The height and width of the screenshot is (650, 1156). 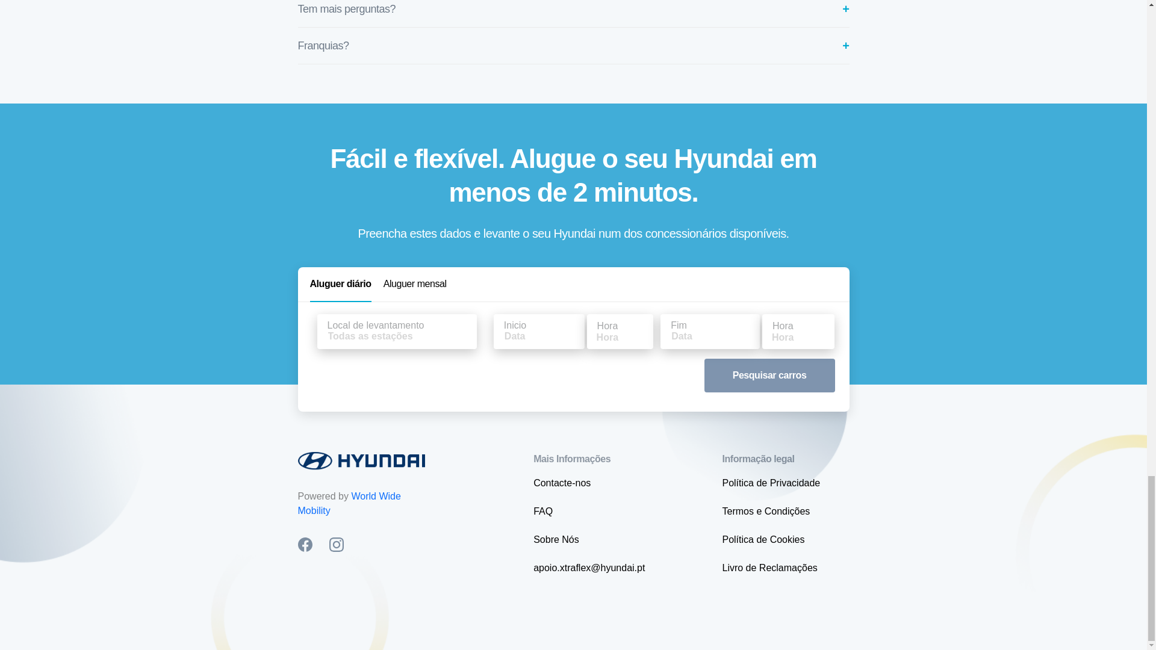 What do you see at coordinates (415, 284) in the screenshot?
I see `Aluguer mensal` at bounding box center [415, 284].